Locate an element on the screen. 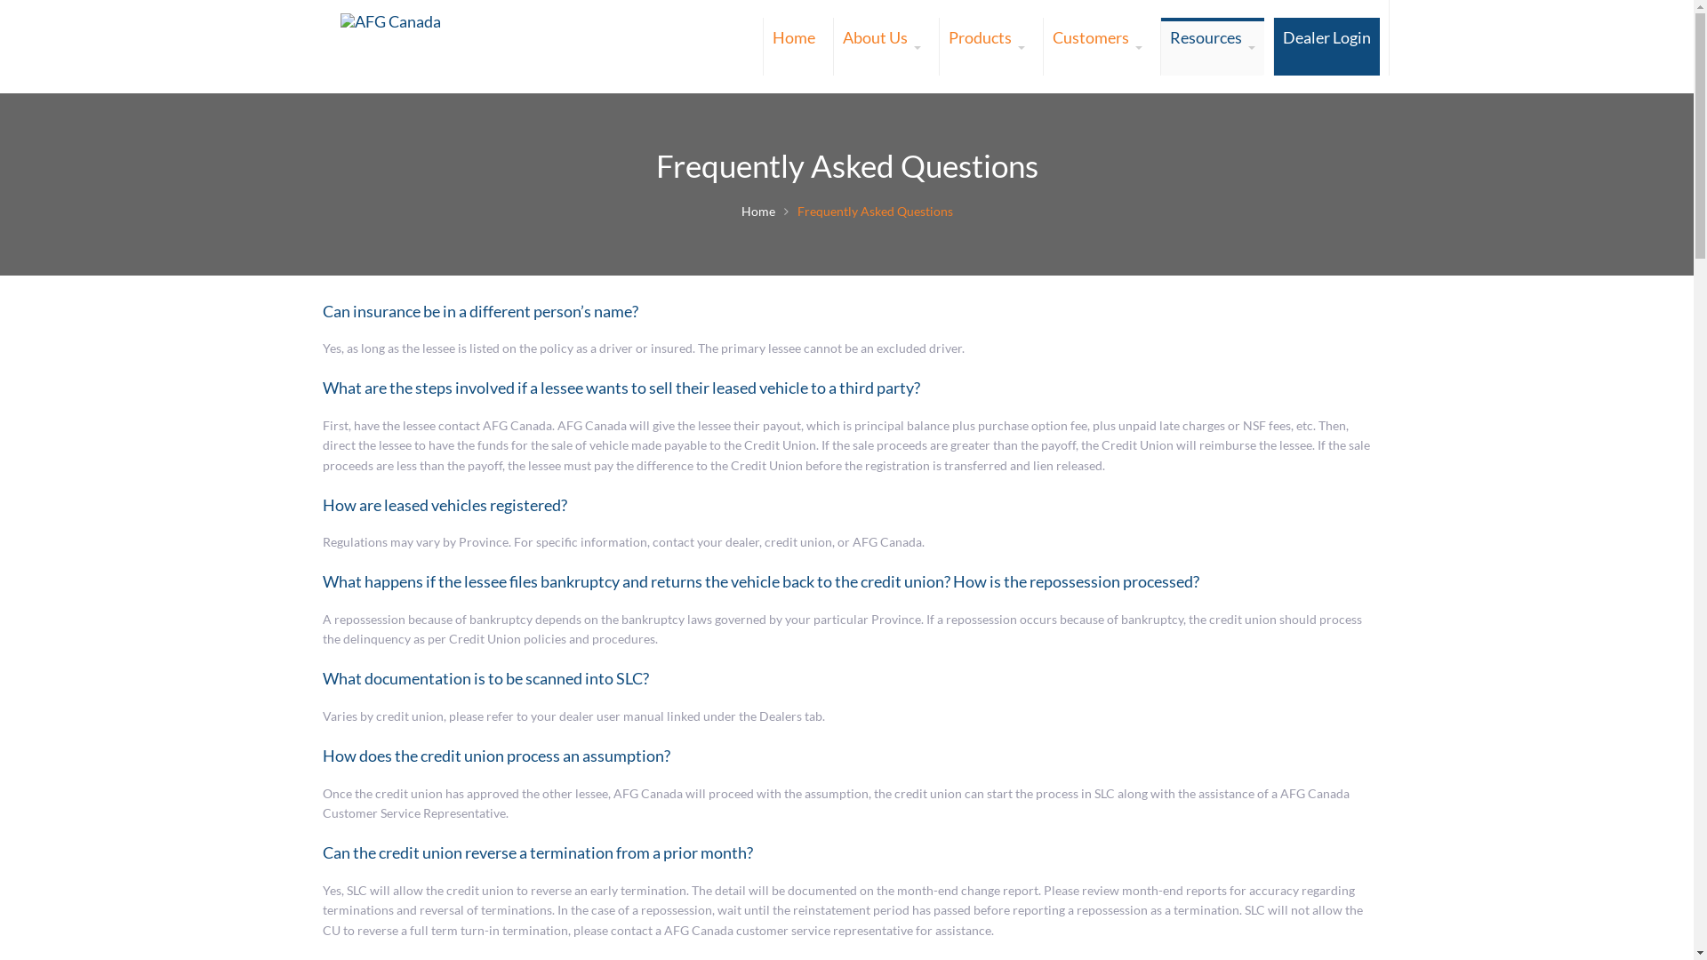 Image resolution: width=1707 pixels, height=960 pixels. Home is located at coordinates (758, 212).